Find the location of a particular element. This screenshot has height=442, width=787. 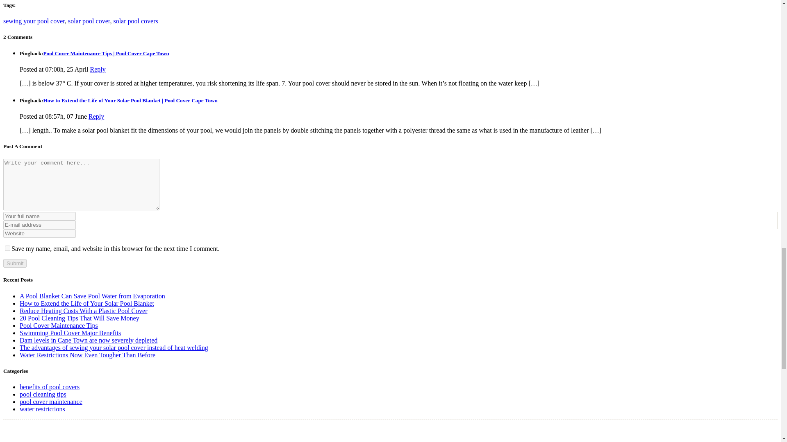

solar pool covers is located at coordinates (135, 21).